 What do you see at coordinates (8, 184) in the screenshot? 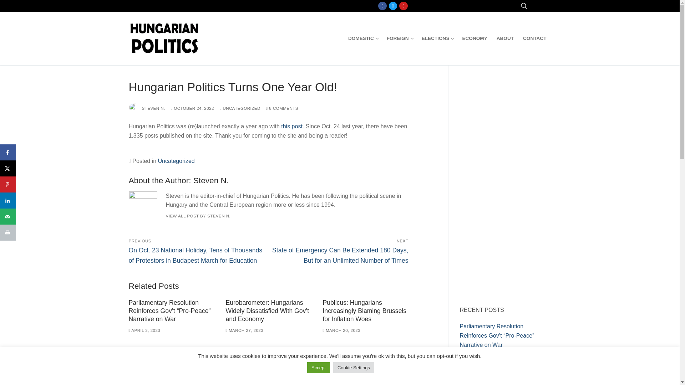
I see `Facebook` at bounding box center [8, 184].